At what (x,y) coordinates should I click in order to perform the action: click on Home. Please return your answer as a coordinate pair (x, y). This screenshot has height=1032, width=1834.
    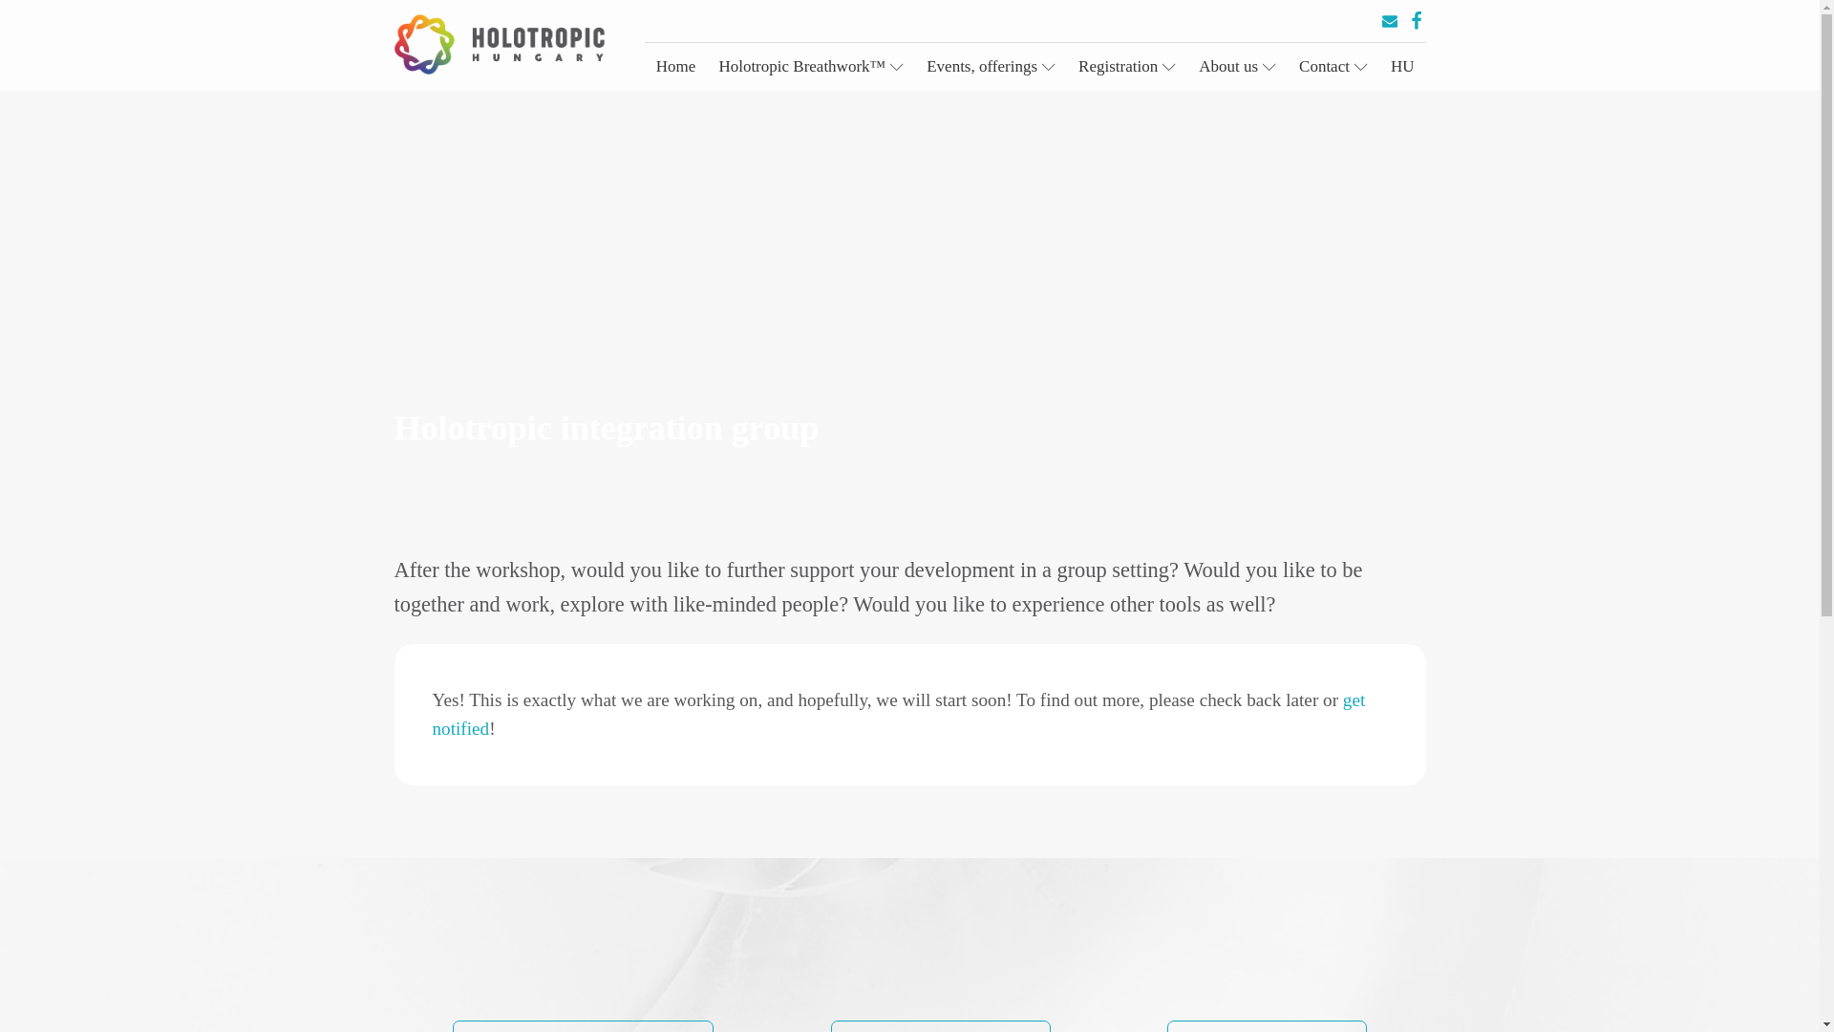
    Looking at the image, I should click on (676, 67).